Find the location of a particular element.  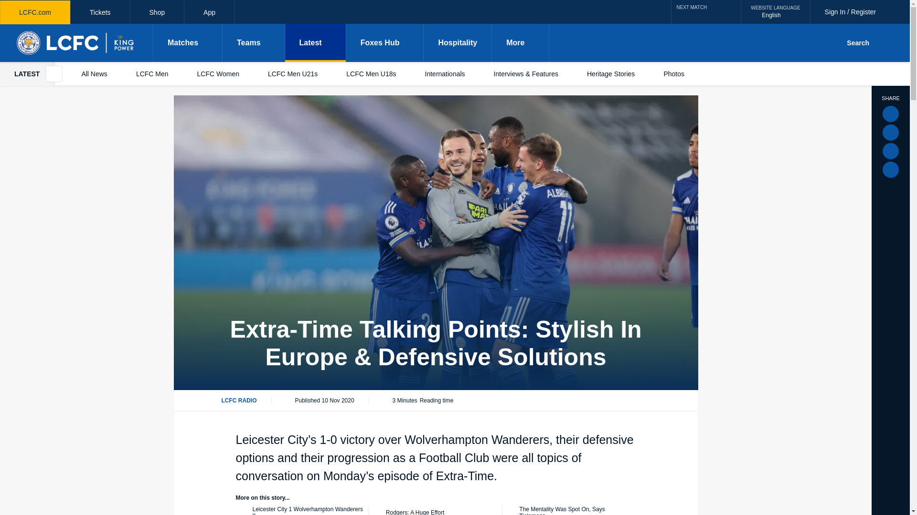

Hospitality is located at coordinates (458, 42).